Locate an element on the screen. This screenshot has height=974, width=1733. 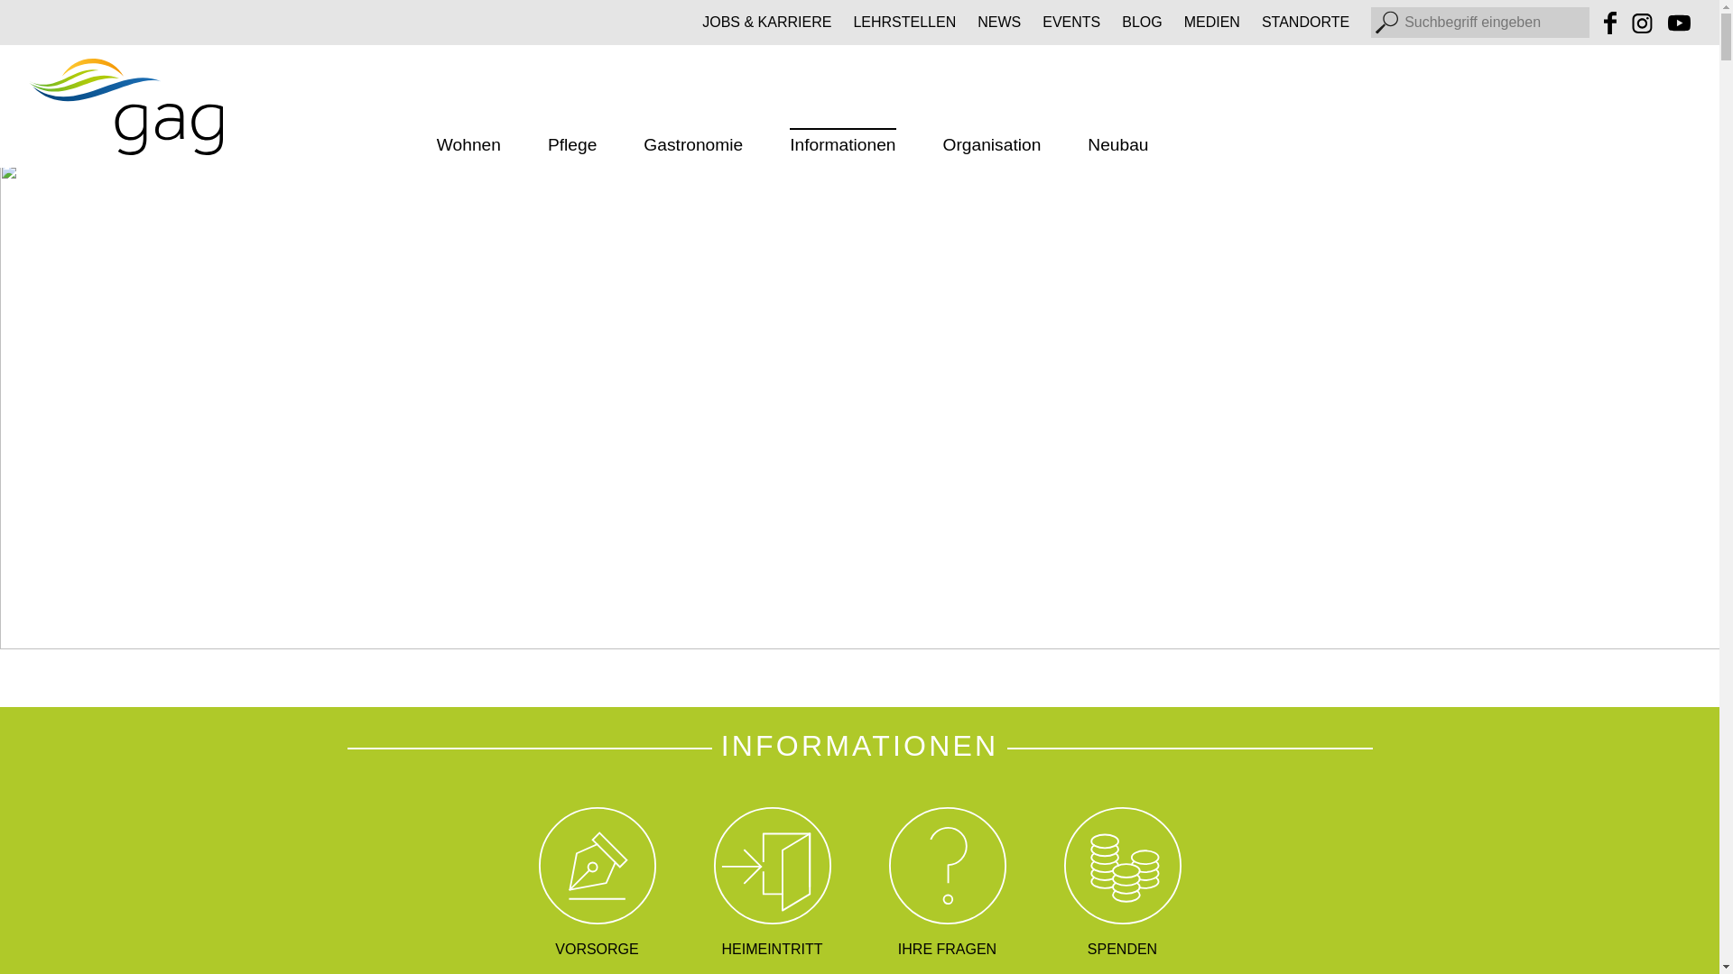
Gastronomie is located at coordinates (693, 147).